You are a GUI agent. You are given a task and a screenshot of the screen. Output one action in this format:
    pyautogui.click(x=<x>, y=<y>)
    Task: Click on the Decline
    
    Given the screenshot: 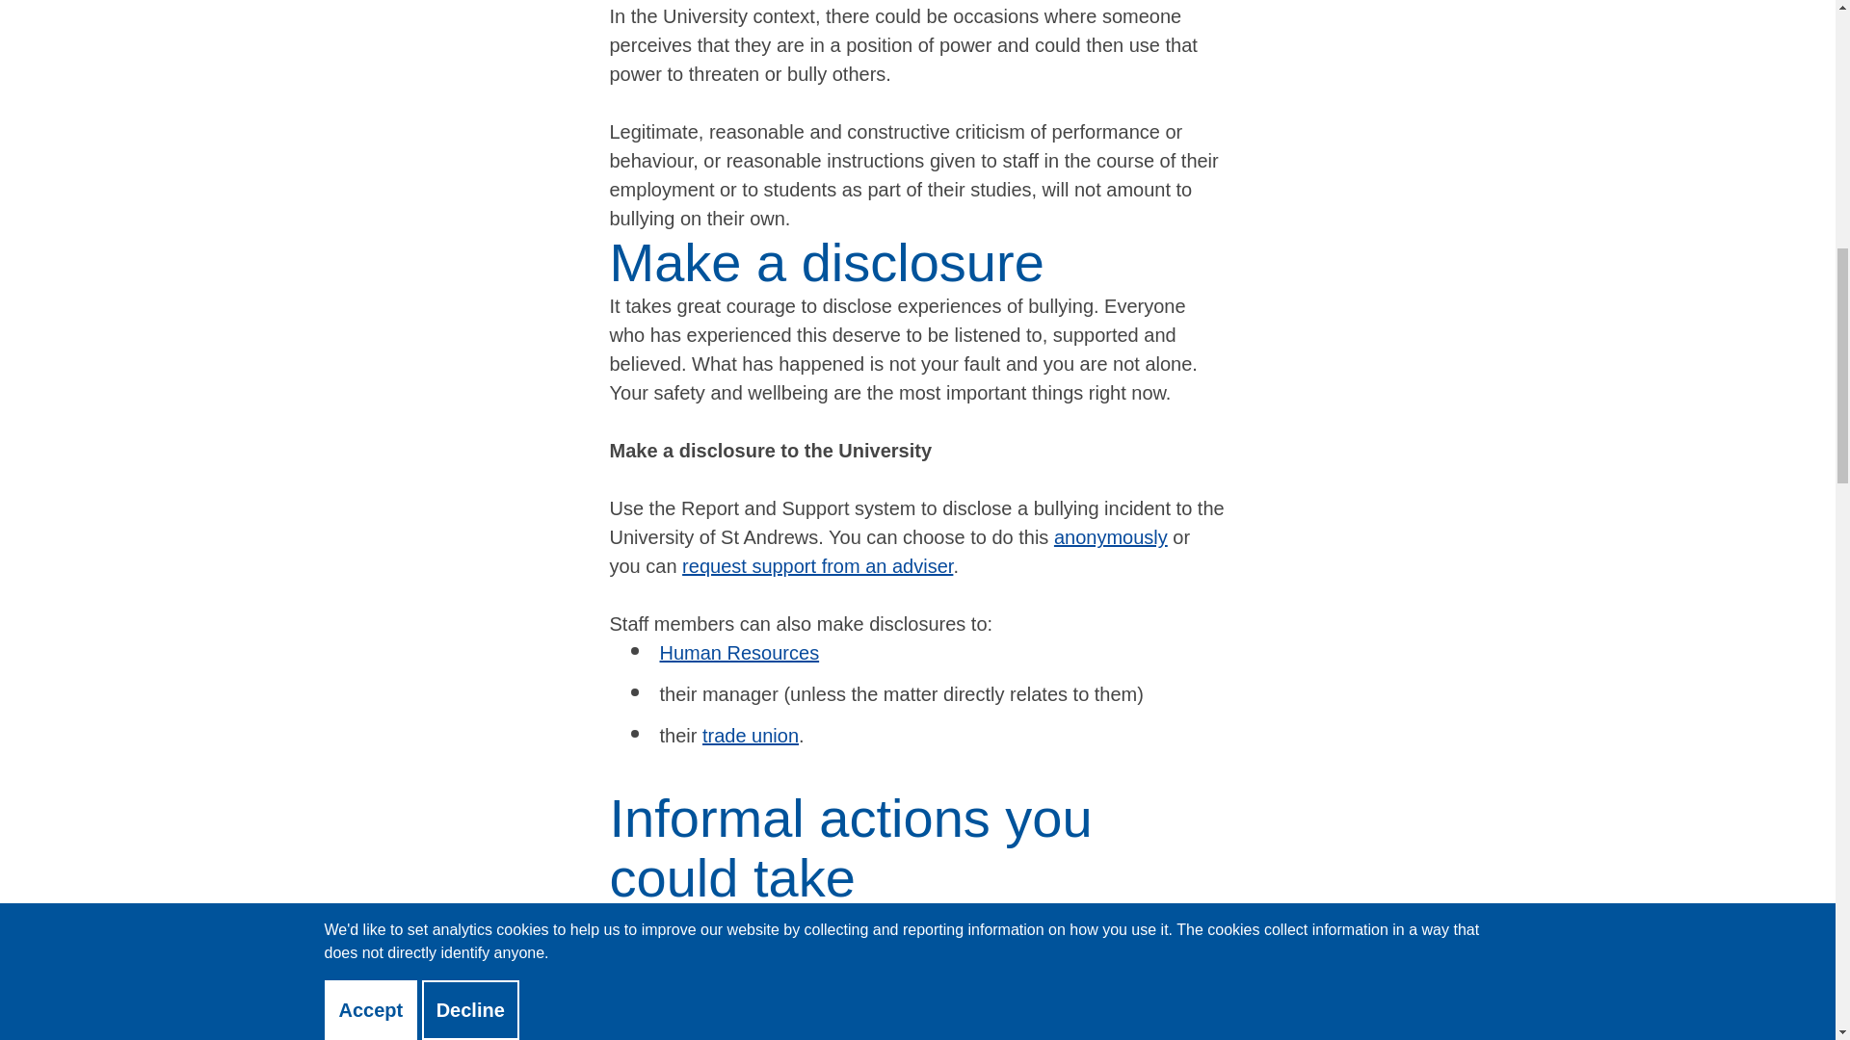 What is the action you would take?
    pyautogui.click(x=470, y=106)
    